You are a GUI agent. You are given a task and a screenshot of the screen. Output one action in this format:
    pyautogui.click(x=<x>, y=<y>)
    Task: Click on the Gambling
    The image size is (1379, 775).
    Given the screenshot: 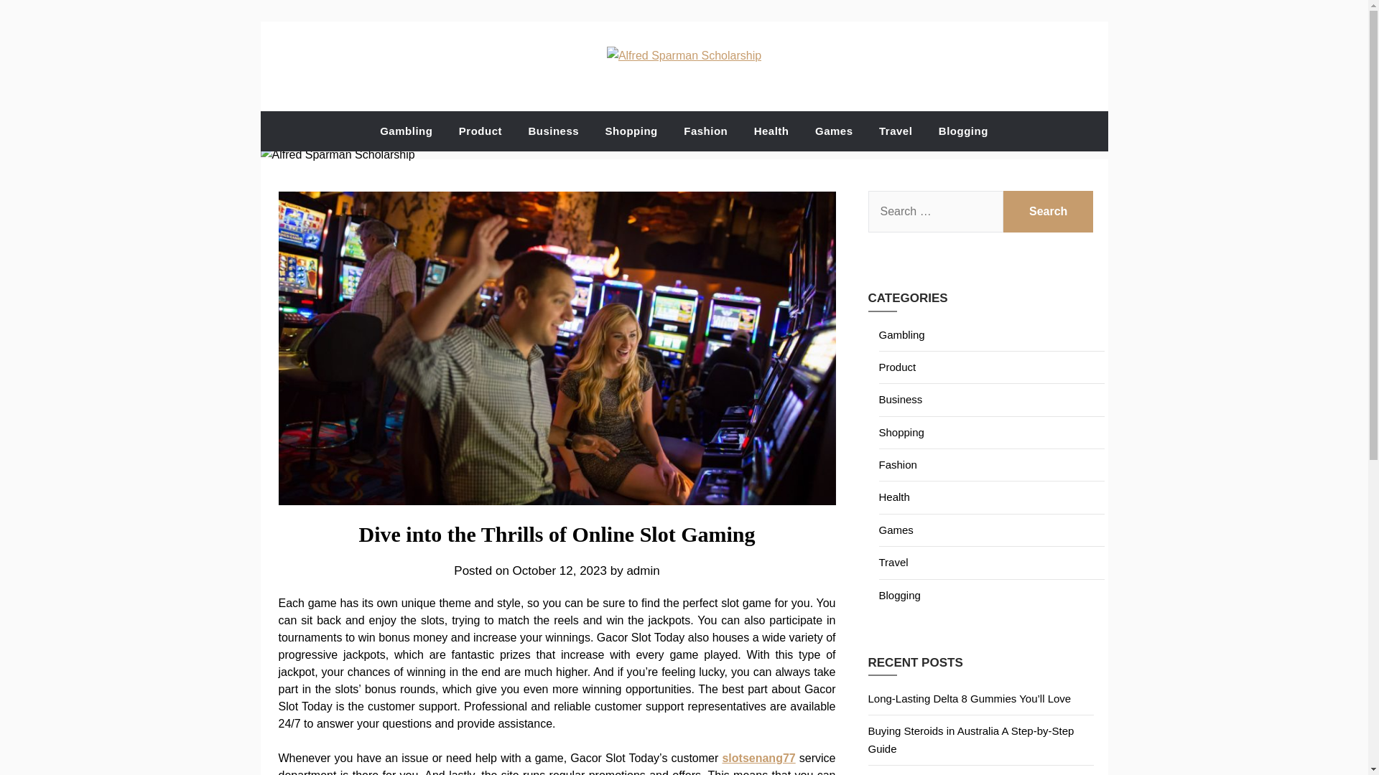 What is the action you would take?
    pyautogui.click(x=902, y=334)
    